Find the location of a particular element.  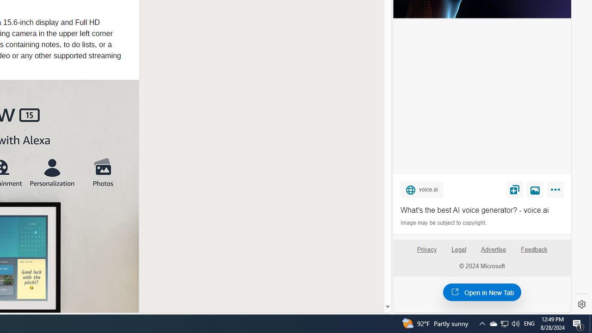

View image is located at coordinates (535, 189).